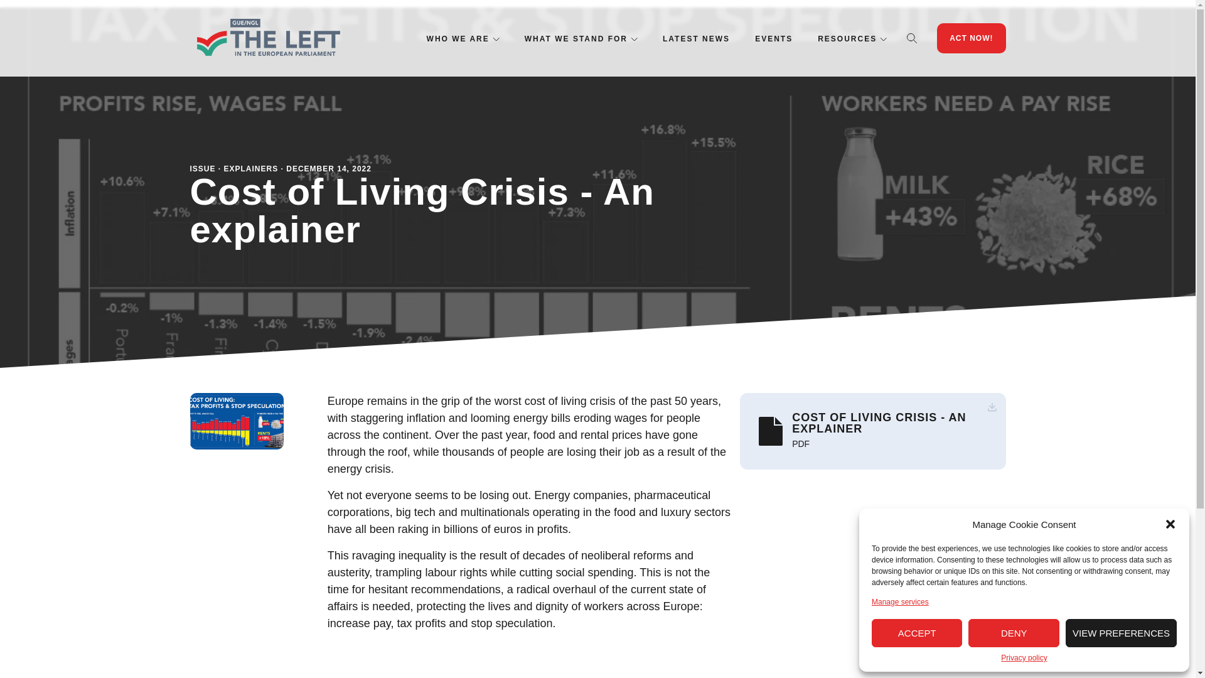 The height and width of the screenshot is (678, 1205). What do you see at coordinates (267, 38) in the screenshot?
I see `The Left` at bounding box center [267, 38].